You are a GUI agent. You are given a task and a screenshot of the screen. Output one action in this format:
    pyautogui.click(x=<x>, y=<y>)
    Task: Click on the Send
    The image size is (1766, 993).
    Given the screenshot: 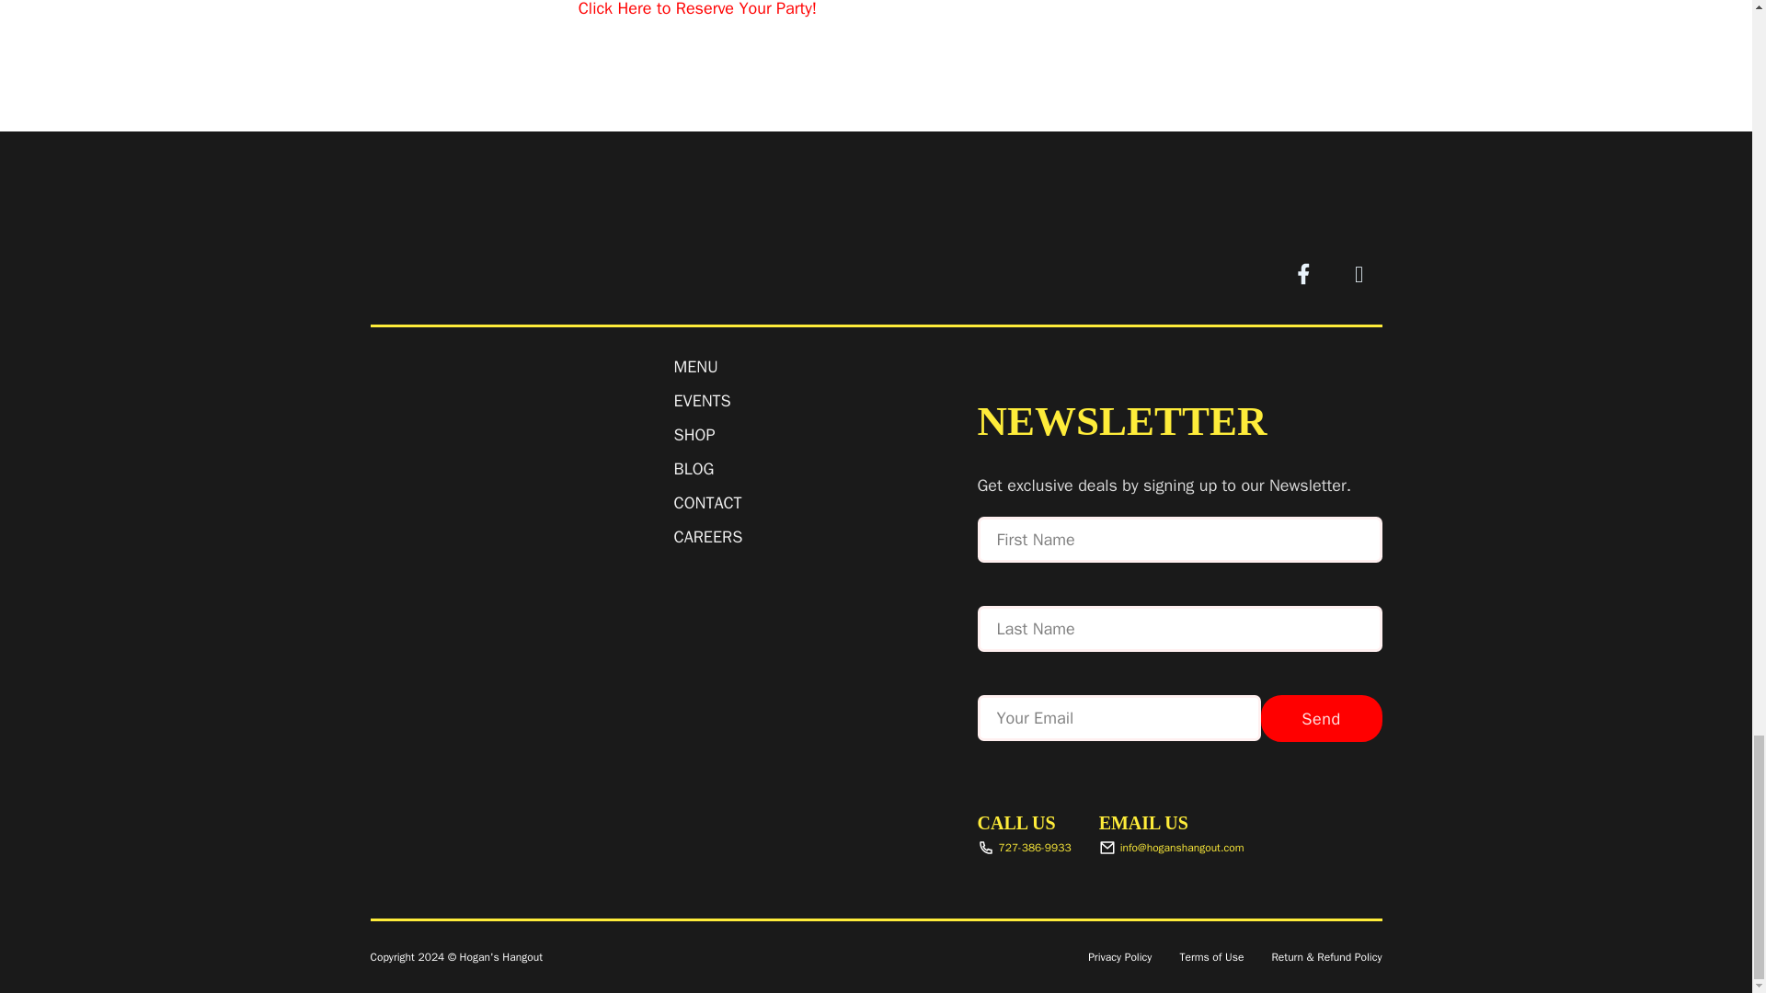 What is the action you would take?
    pyautogui.click(x=1321, y=718)
    